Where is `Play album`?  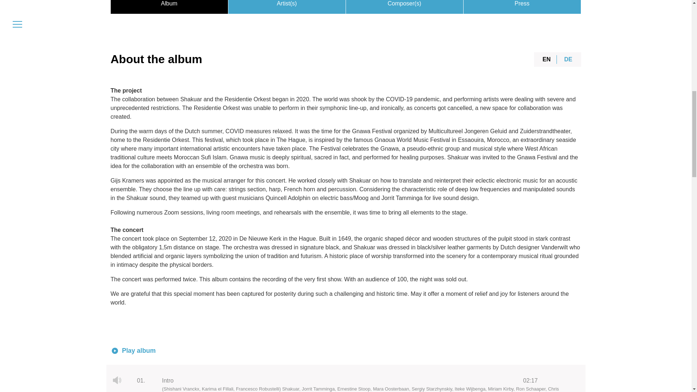 Play album is located at coordinates (115, 351).